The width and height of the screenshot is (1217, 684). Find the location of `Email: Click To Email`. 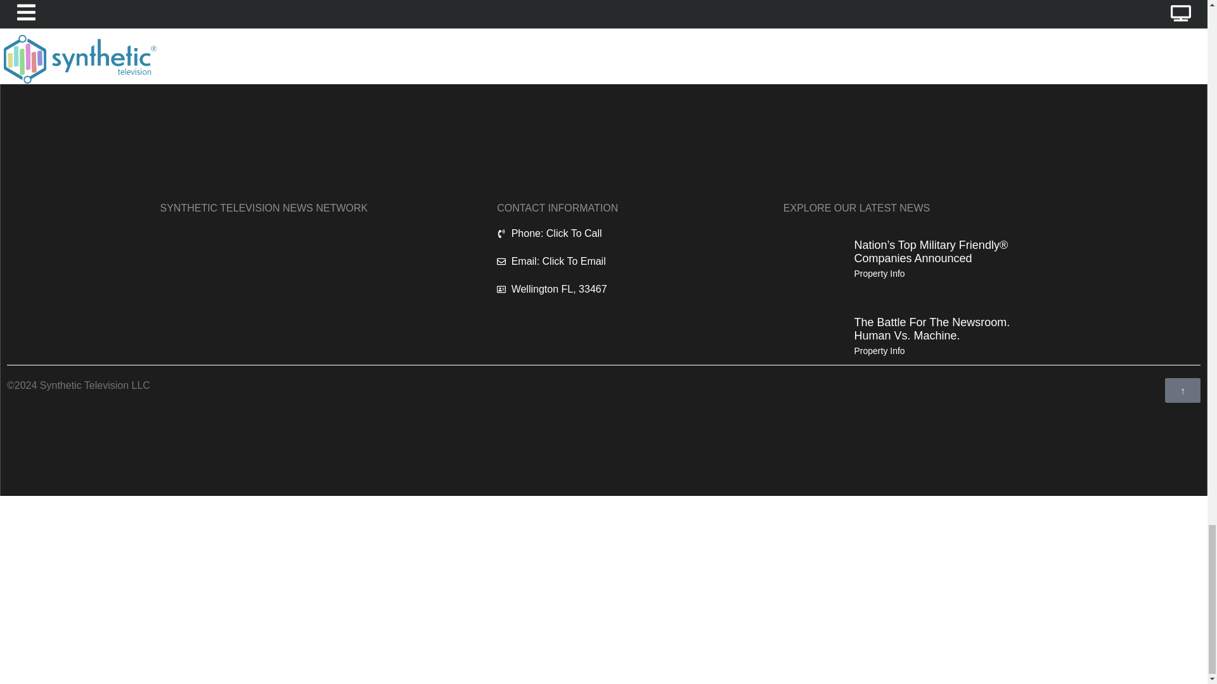

Email: Click To Email is located at coordinates (608, 261).